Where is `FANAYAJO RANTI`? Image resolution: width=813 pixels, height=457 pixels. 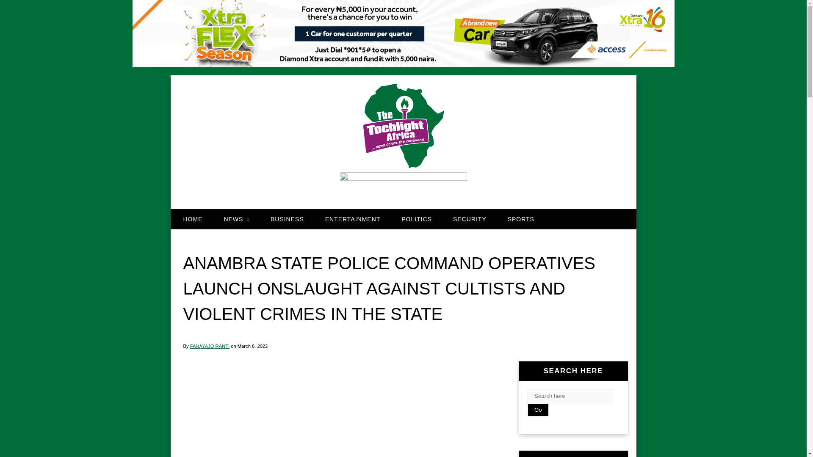 FANAYAJO RANTI is located at coordinates (210, 346).